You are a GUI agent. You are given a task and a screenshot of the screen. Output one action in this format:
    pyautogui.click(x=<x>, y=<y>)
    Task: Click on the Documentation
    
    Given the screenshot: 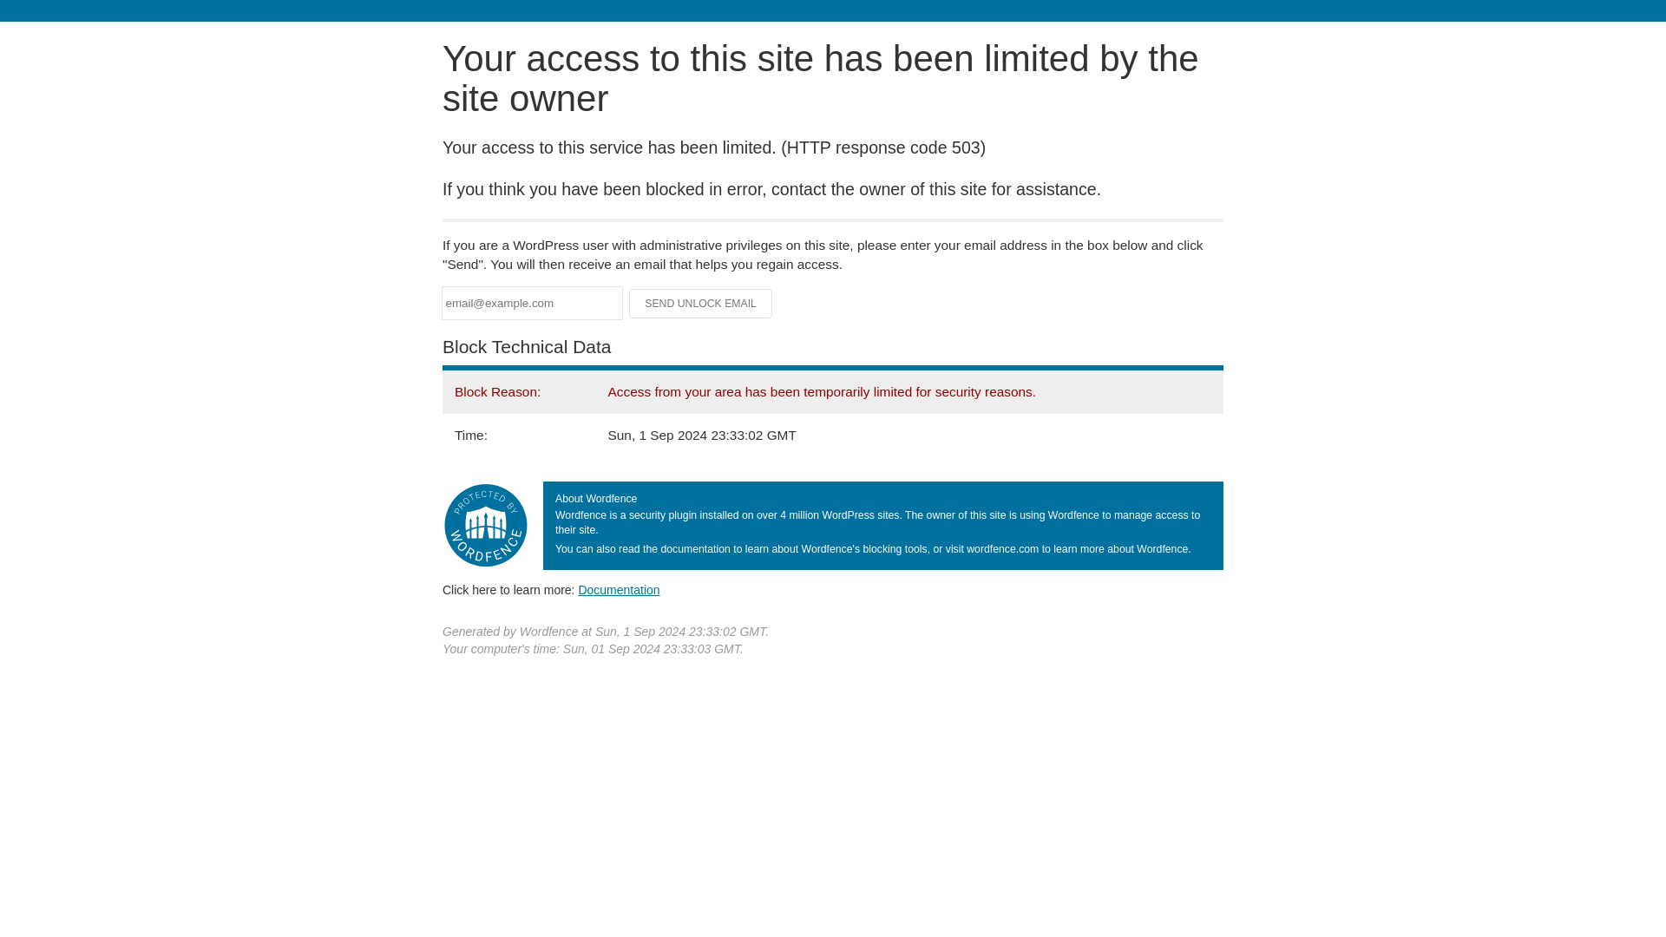 What is the action you would take?
    pyautogui.click(x=619, y=589)
    